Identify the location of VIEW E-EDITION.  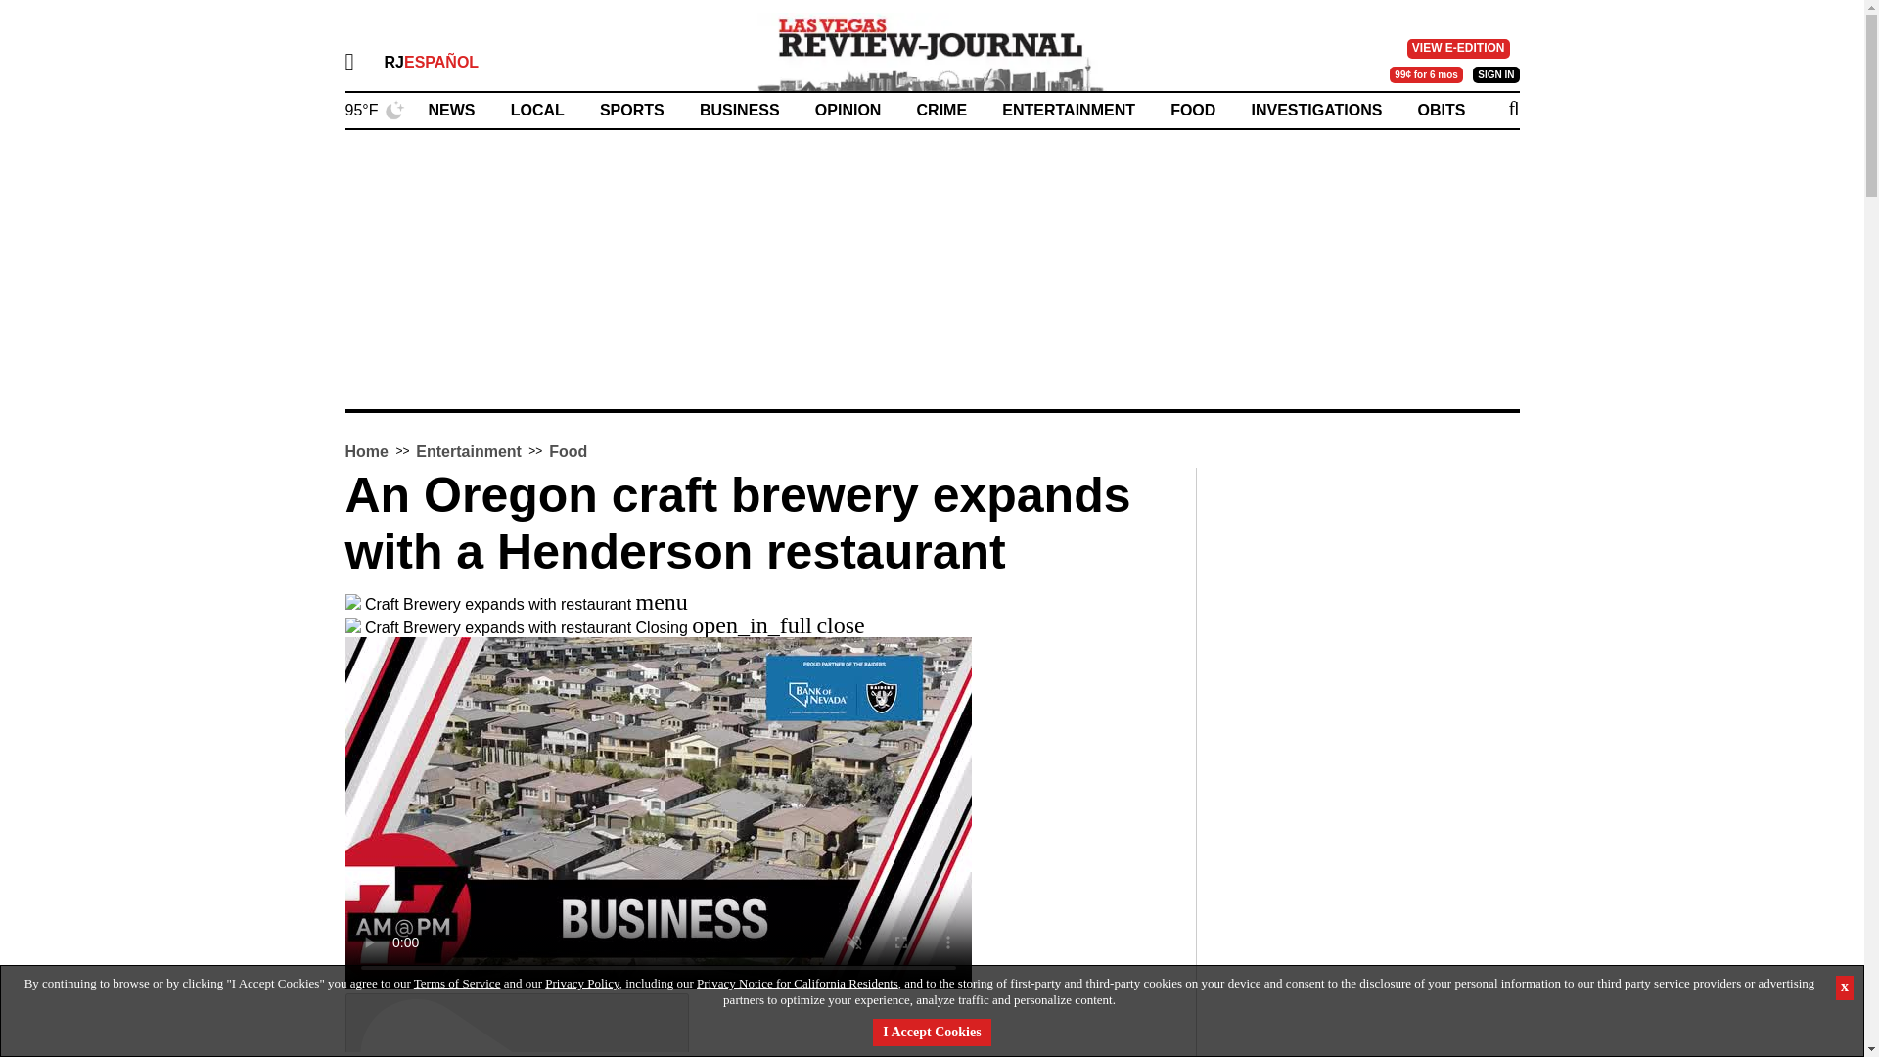
(1458, 49).